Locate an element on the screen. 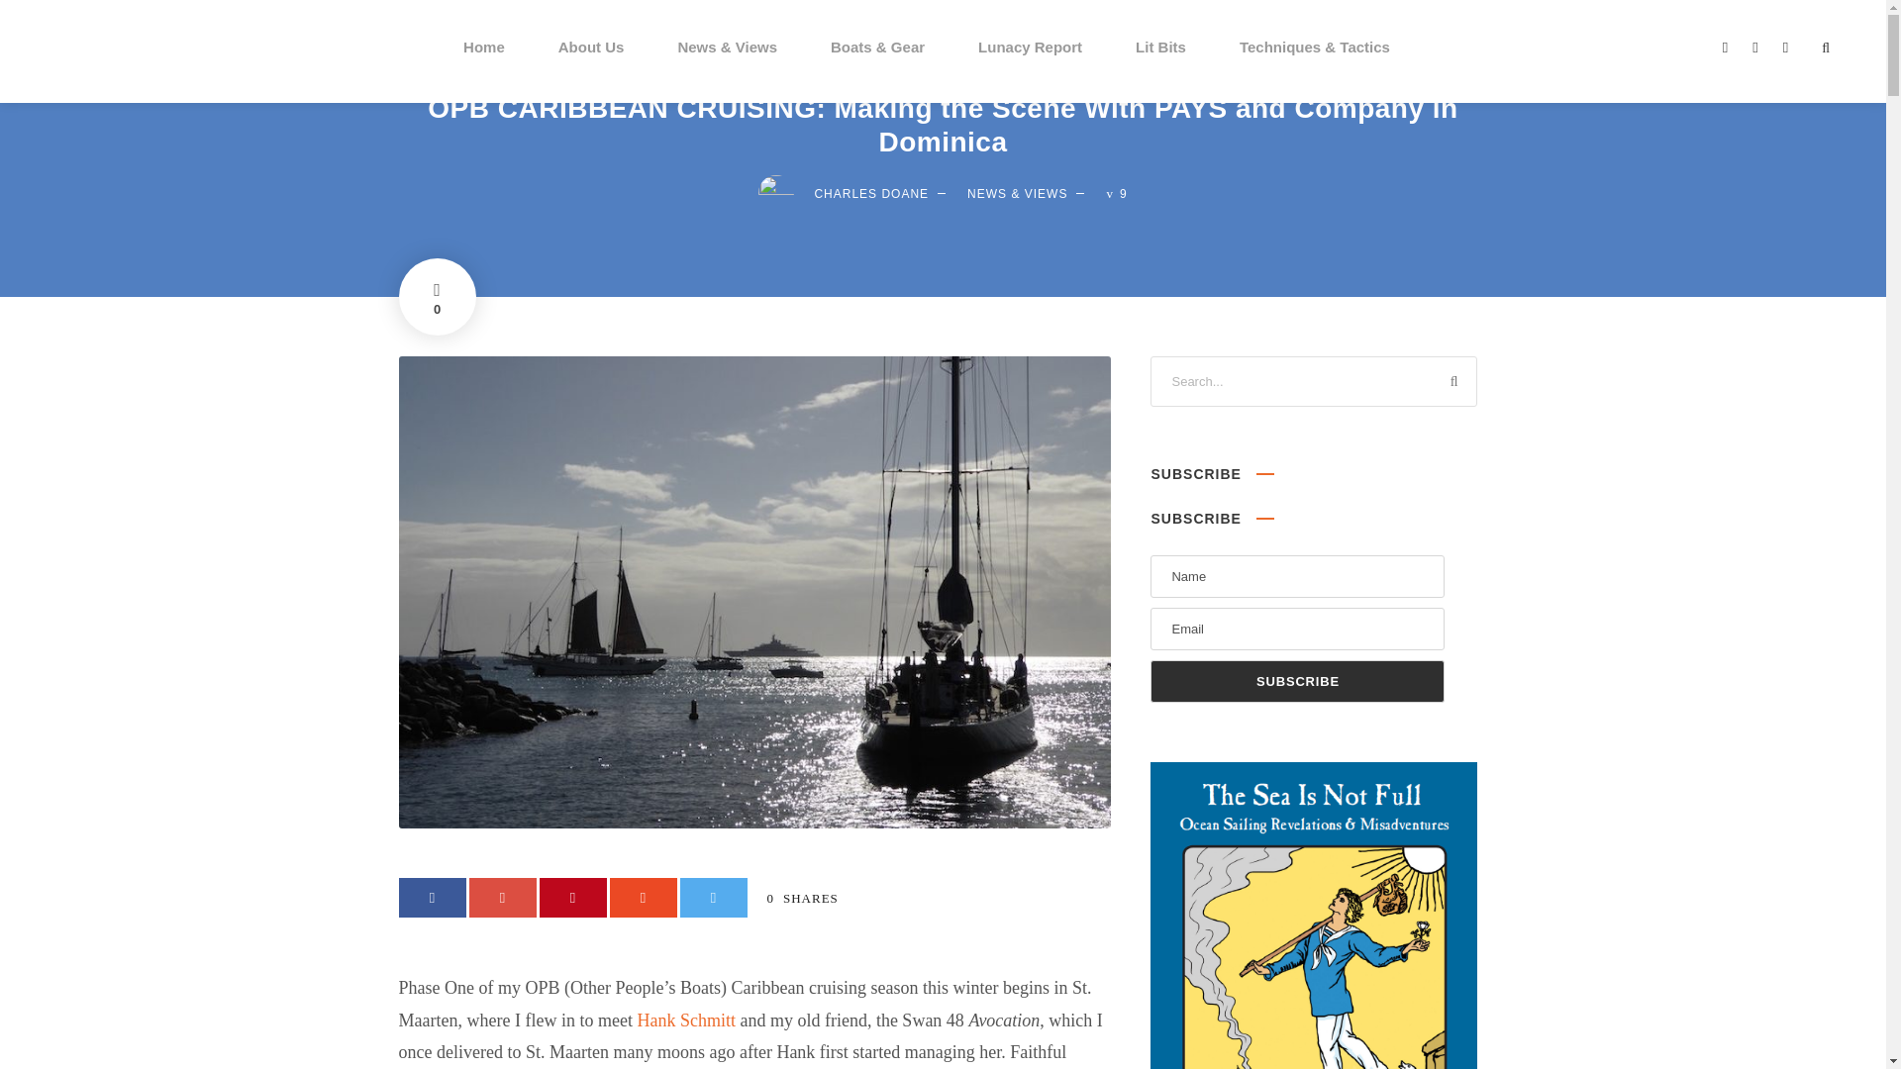 This screenshot has height=1069, width=1901. Posts by Charles Doane is located at coordinates (871, 194).